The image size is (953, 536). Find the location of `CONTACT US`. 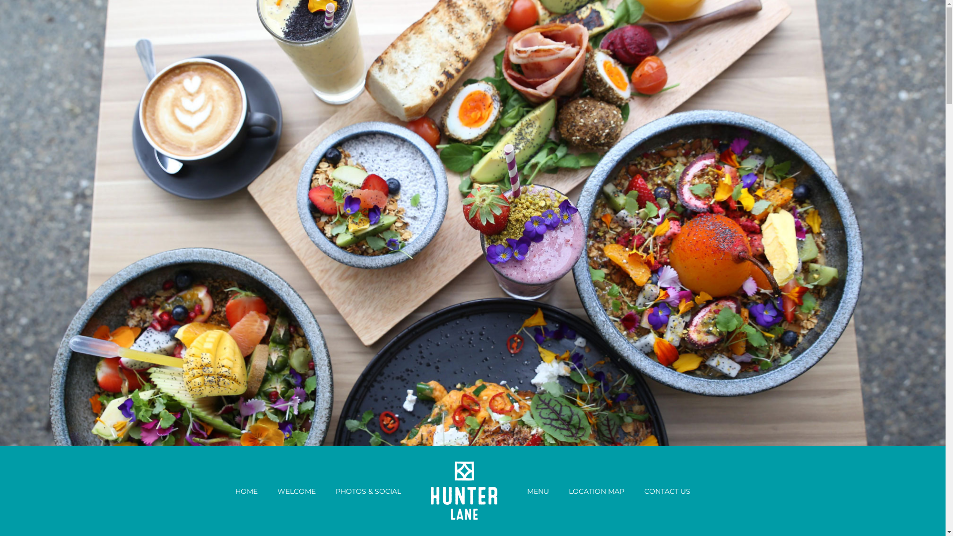

CONTACT US is located at coordinates (667, 491).